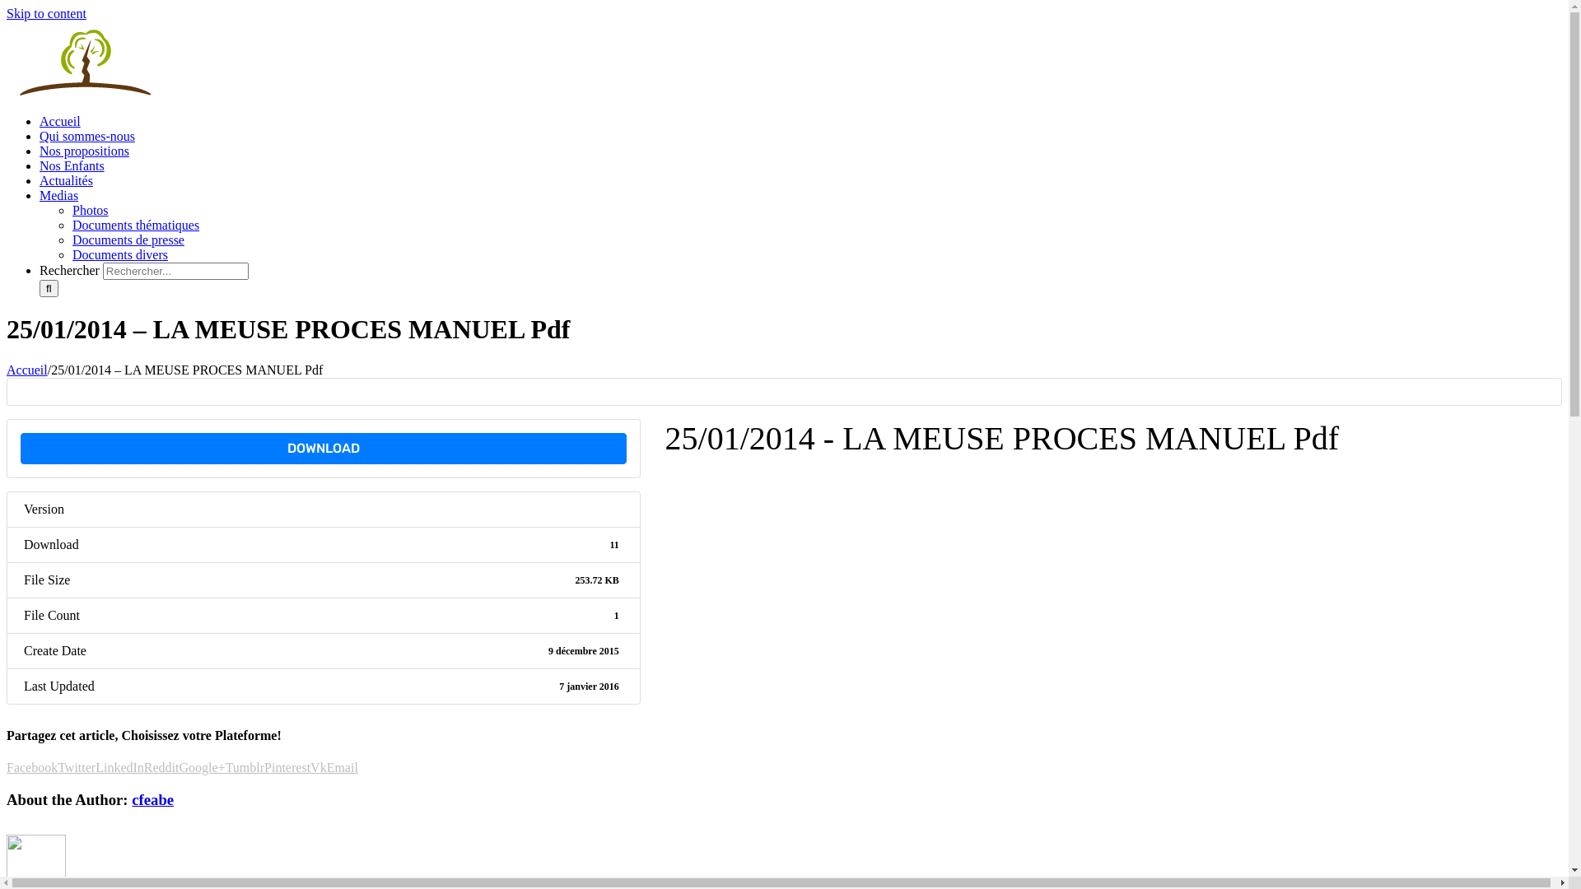  I want to click on cfeabe, so click(153, 800).